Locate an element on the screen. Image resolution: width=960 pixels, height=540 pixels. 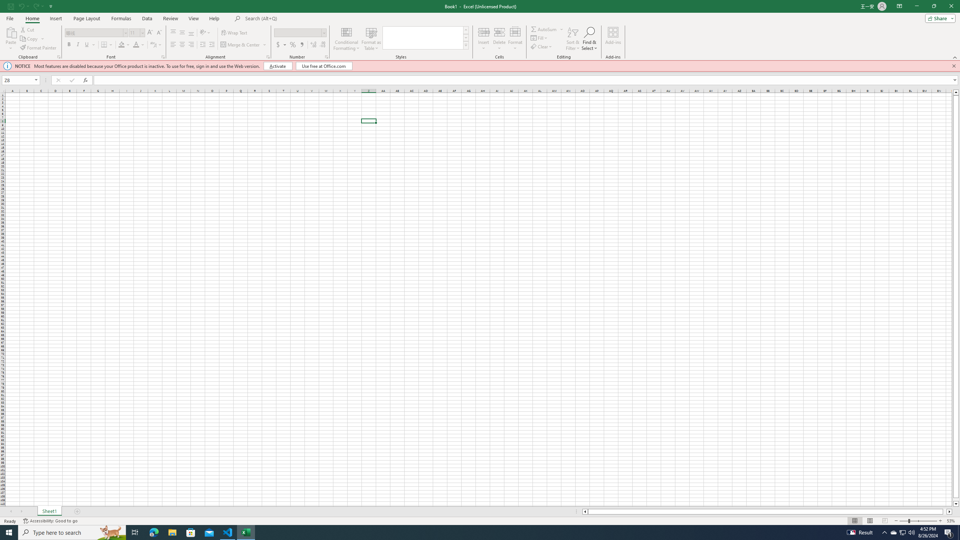
Row Down is located at coordinates (465, 37).